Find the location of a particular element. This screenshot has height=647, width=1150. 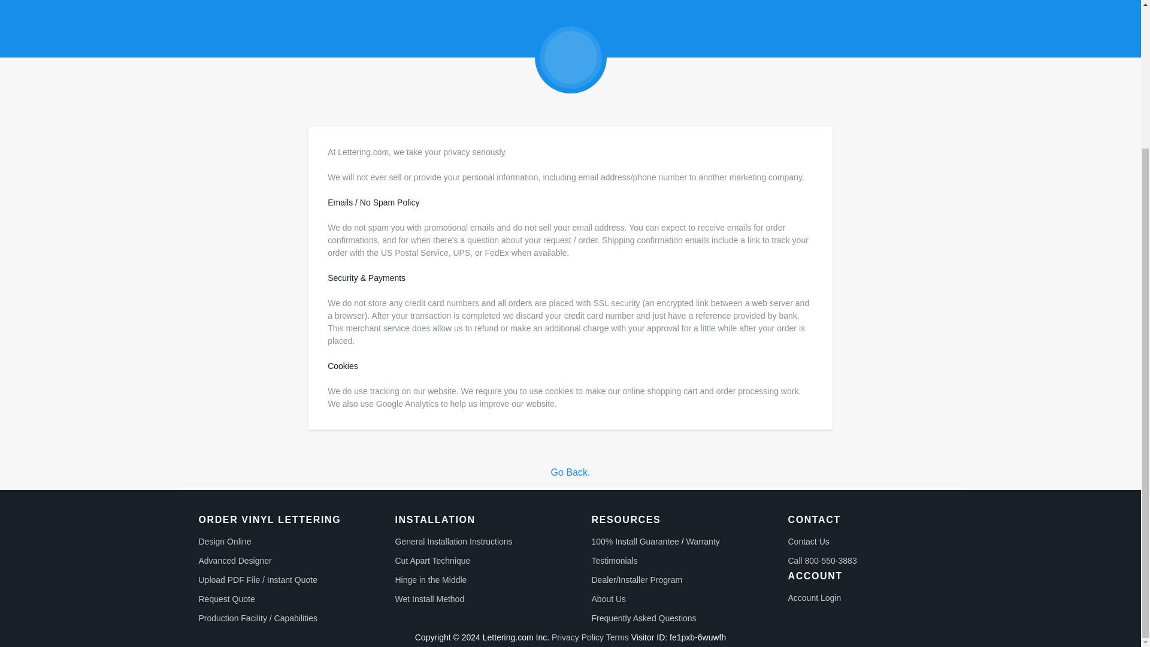

General Installation Instructions is located at coordinates (454, 542).